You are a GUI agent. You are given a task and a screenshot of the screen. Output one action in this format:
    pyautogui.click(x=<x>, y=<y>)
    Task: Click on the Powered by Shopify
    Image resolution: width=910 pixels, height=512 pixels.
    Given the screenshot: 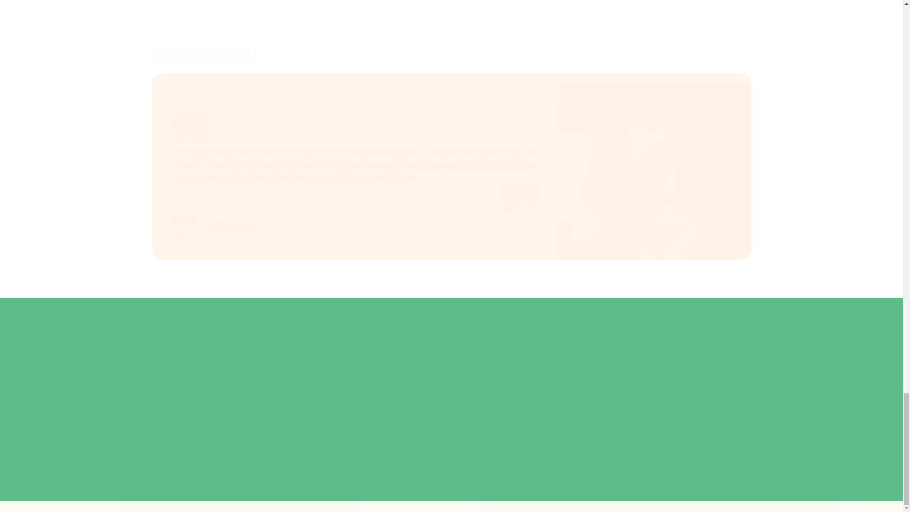 What is the action you would take?
    pyautogui.click(x=296, y=488)
    